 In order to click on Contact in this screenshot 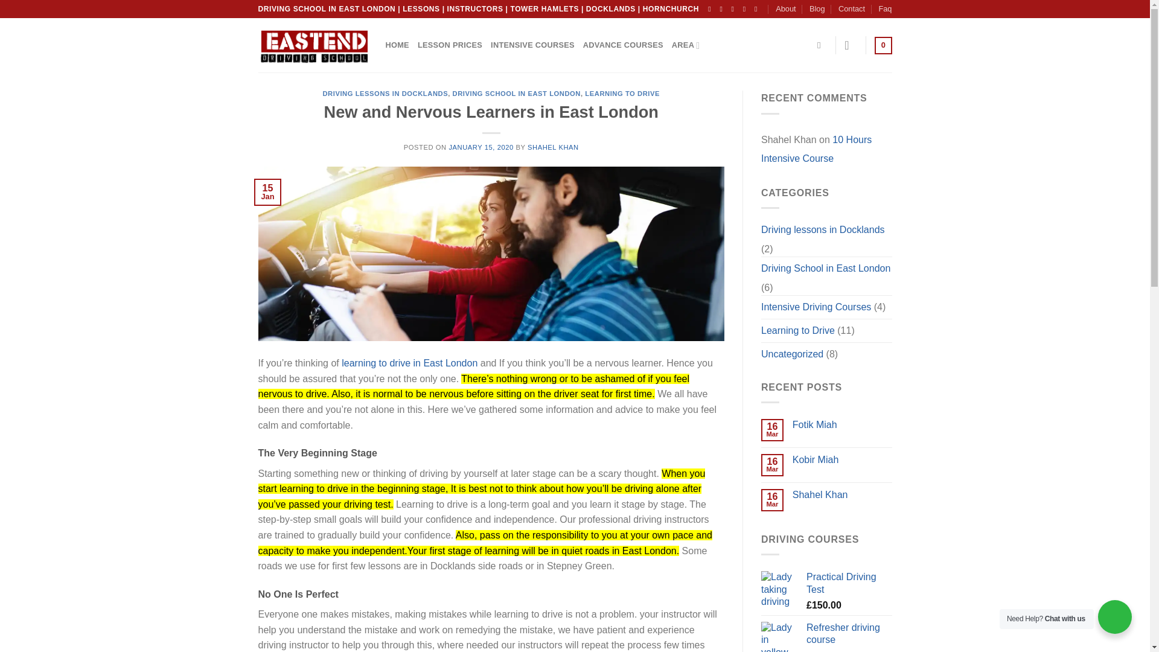, I will do `click(851, 9)`.